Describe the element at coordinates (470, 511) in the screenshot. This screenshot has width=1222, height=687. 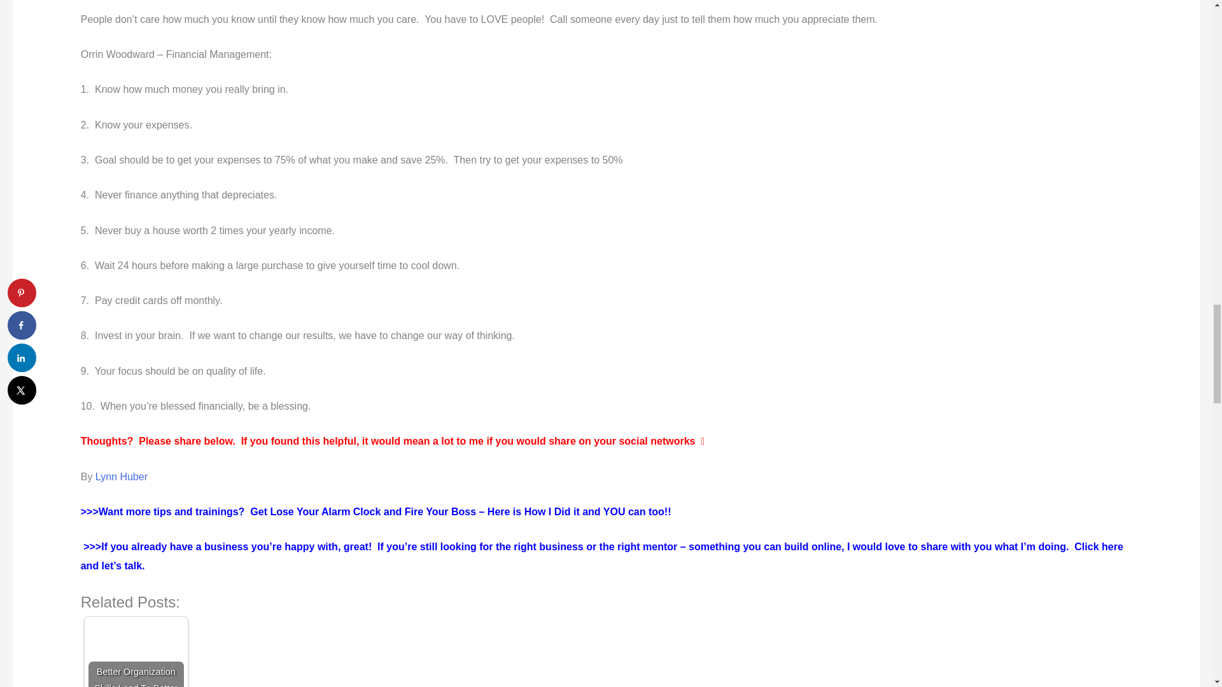
I see `Lose Your Alarm Clock and Fire Your Boss` at that location.